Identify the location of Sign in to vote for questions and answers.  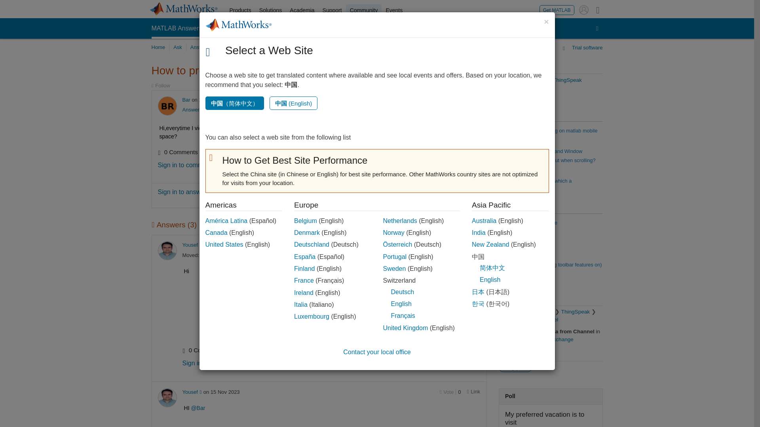
(446, 245).